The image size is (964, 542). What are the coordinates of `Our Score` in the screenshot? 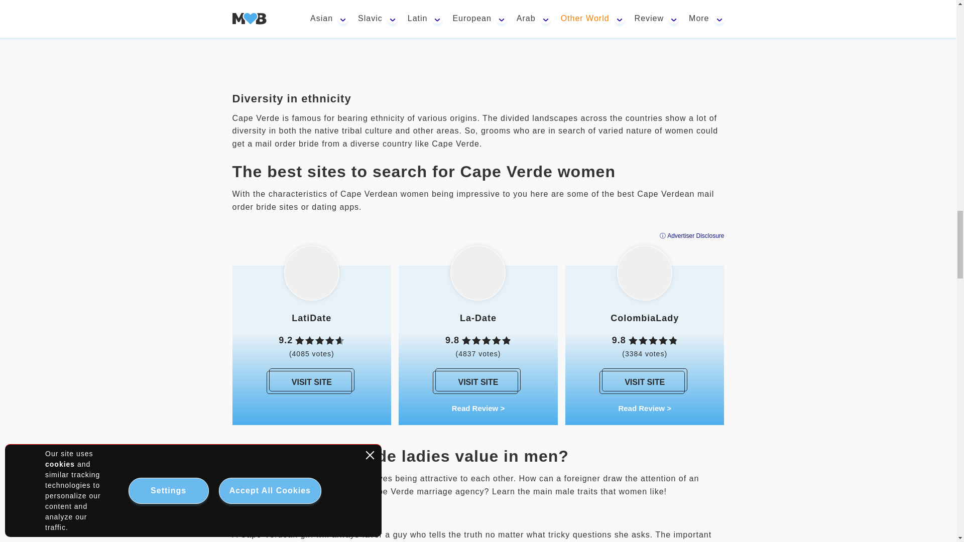 It's located at (653, 340).